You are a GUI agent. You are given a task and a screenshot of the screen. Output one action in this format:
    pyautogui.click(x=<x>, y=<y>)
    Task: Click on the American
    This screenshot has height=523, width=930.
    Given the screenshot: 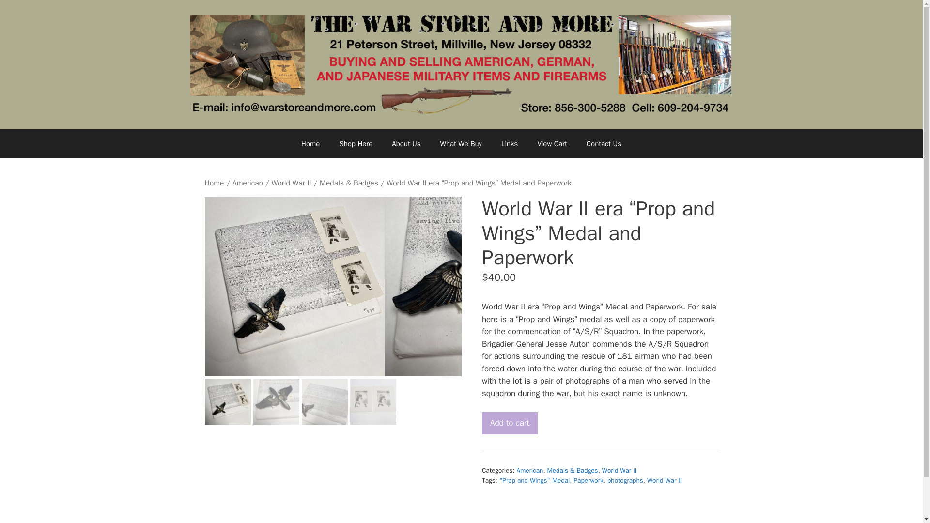 What is the action you would take?
    pyautogui.click(x=248, y=183)
    